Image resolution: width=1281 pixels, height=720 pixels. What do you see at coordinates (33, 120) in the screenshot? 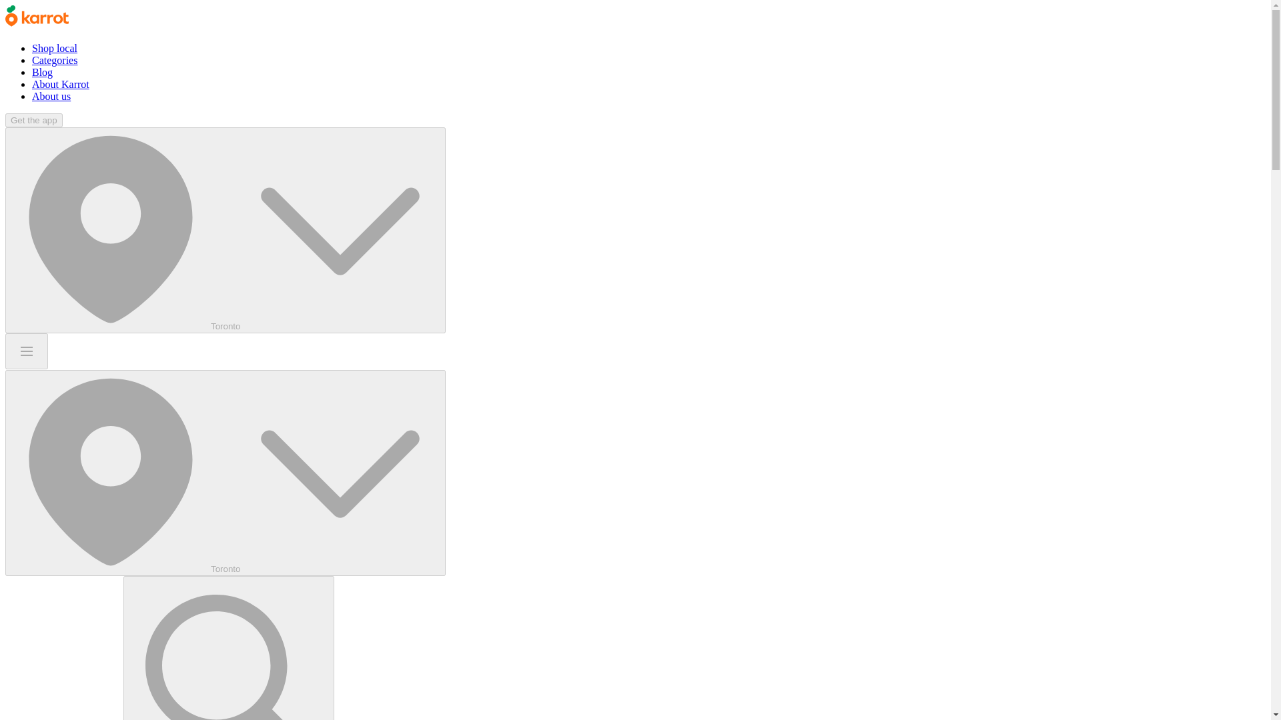
I see `Get the app` at bounding box center [33, 120].